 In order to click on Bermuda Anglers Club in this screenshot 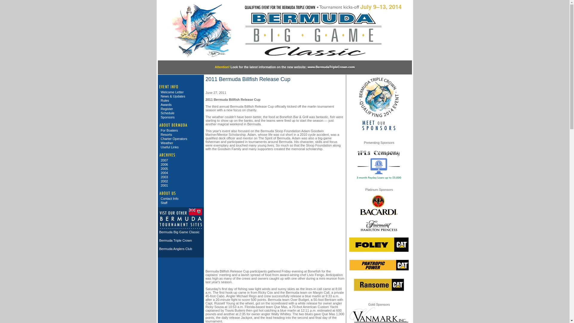, I will do `click(181, 249)`.